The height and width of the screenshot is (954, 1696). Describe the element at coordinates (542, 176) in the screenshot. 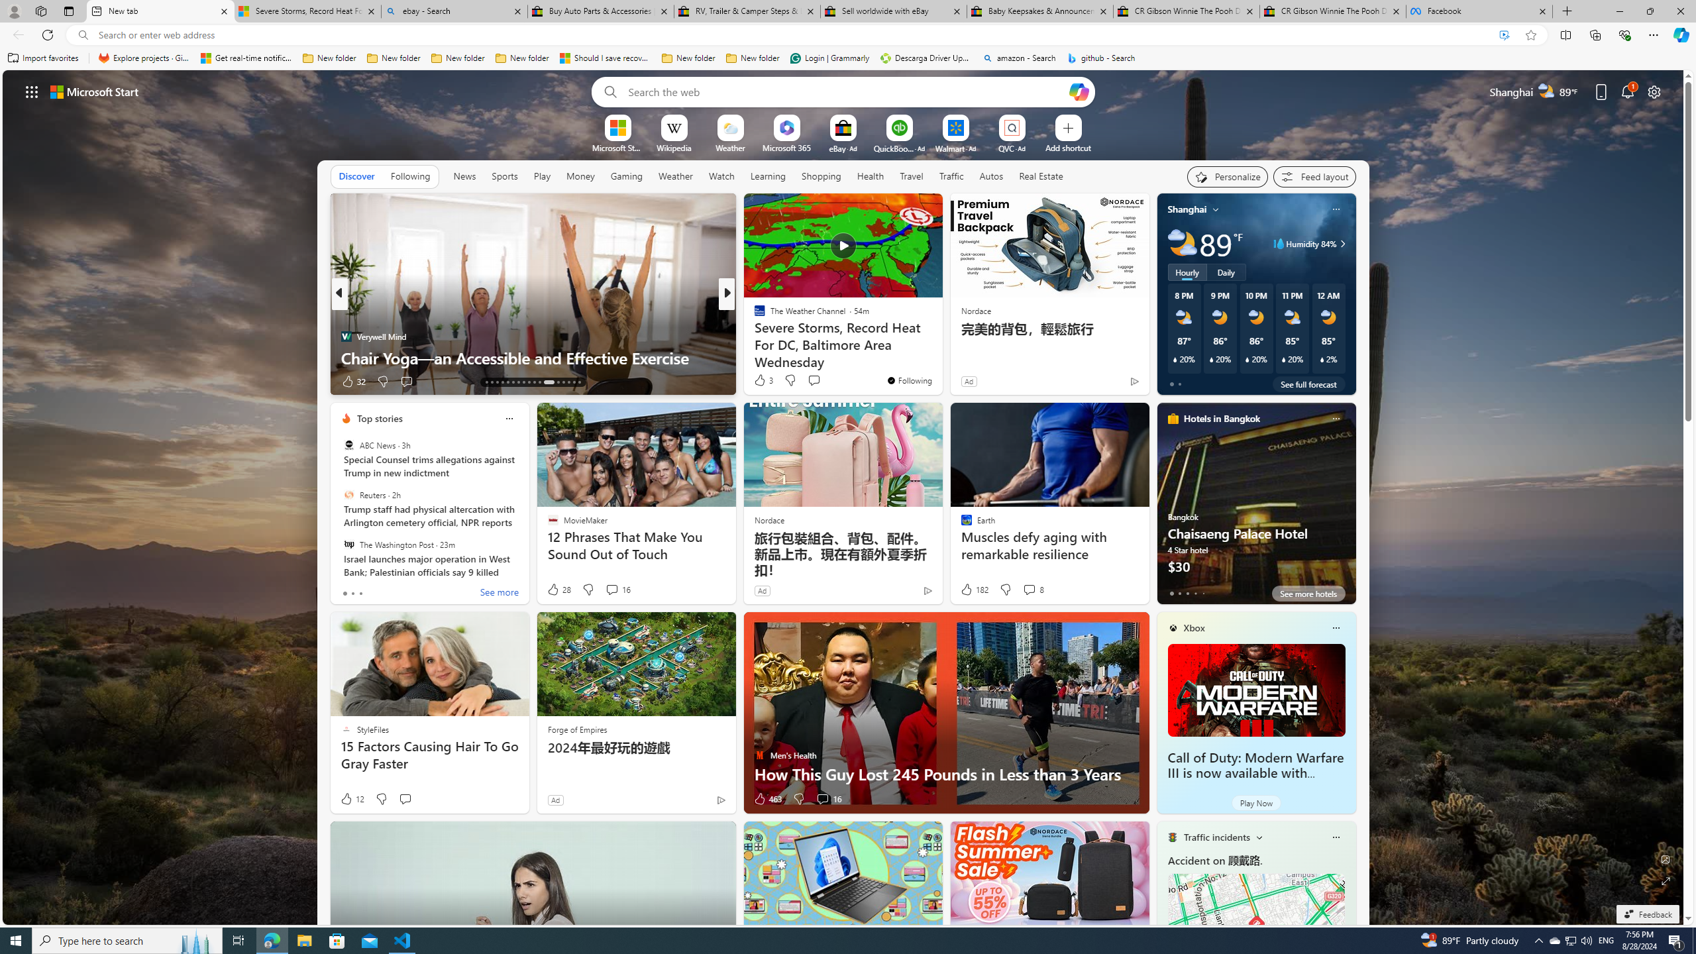

I see `Play` at that location.